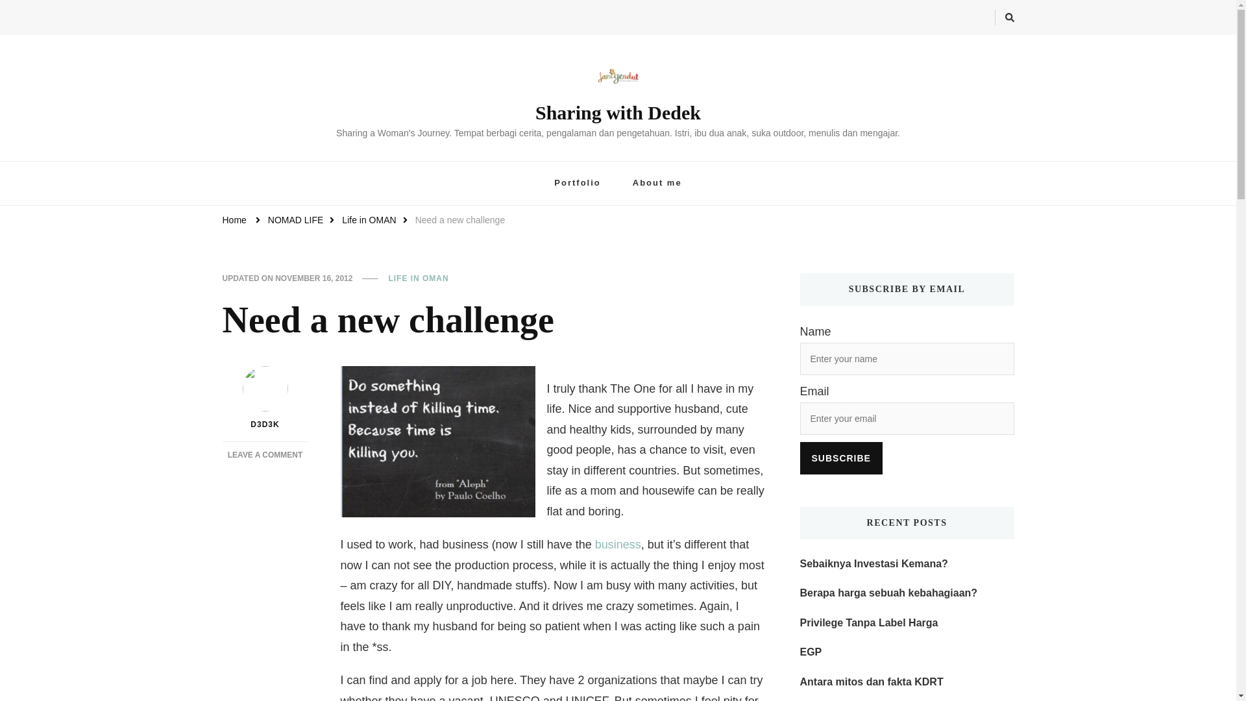 The width and height of the screenshot is (1246, 701). I want to click on About me, so click(234, 220).